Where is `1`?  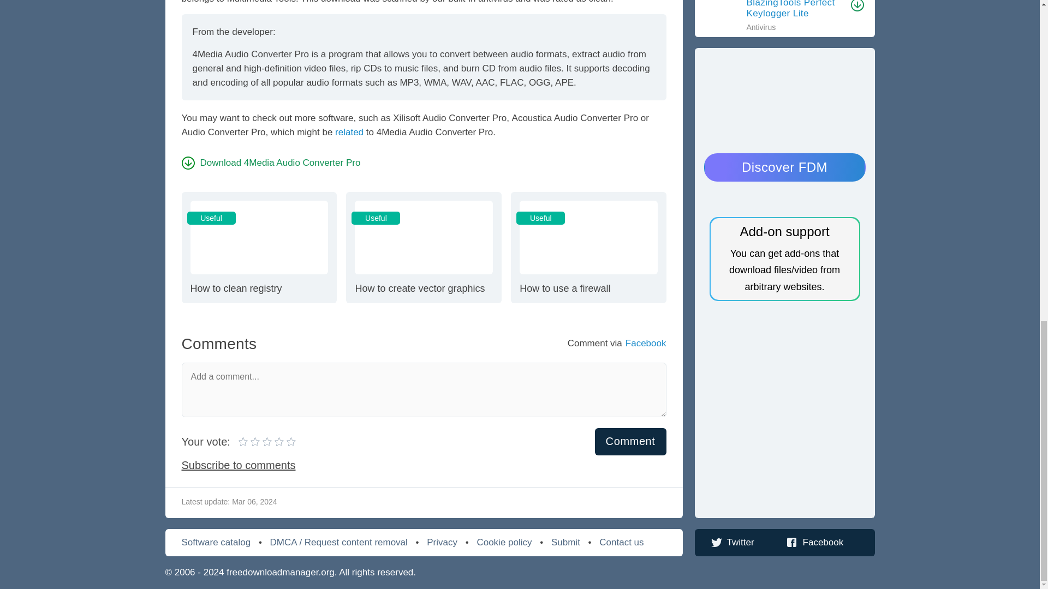
1 is located at coordinates (267, 442).